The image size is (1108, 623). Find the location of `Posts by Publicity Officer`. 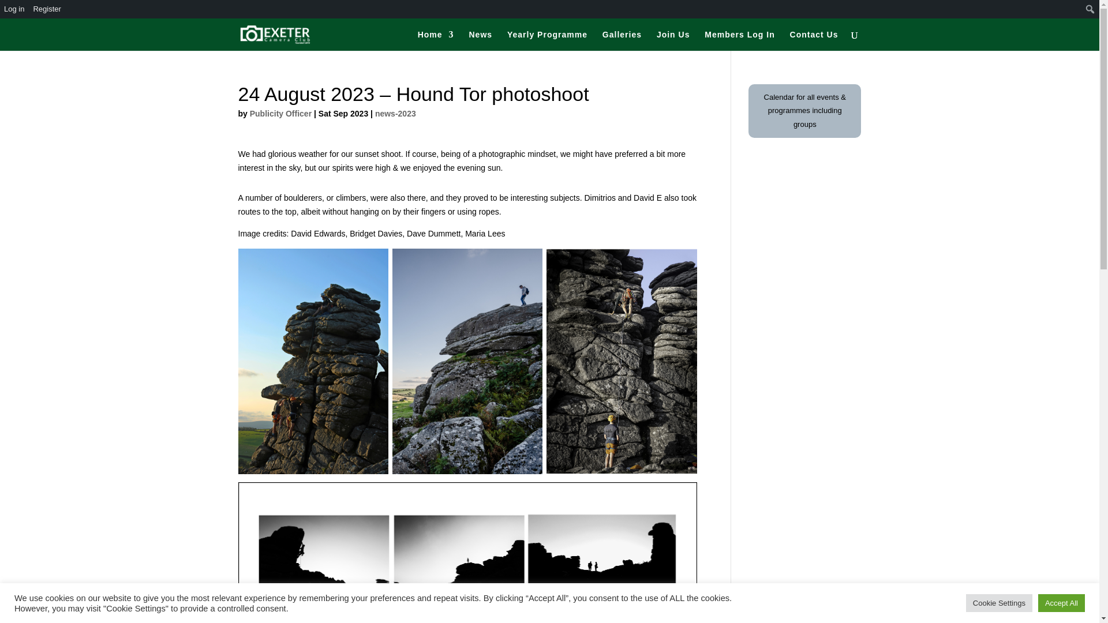

Posts by Publicity Officer is located at coordinates (280, 114).